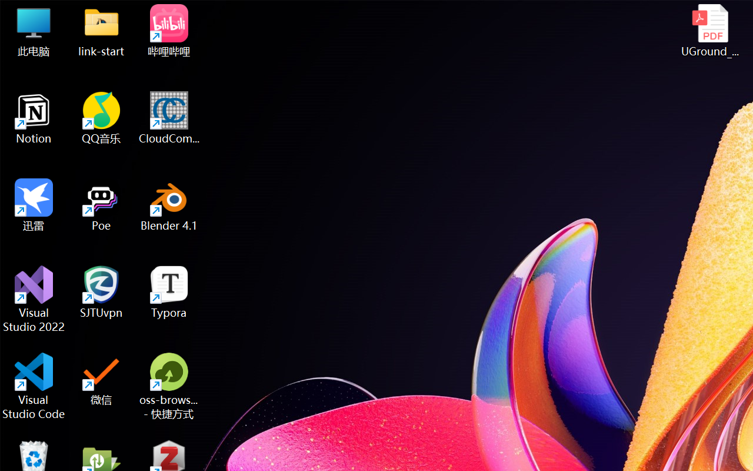 This screenshot has width=753, height=471. I want to click on Typora, so click(169, 292).